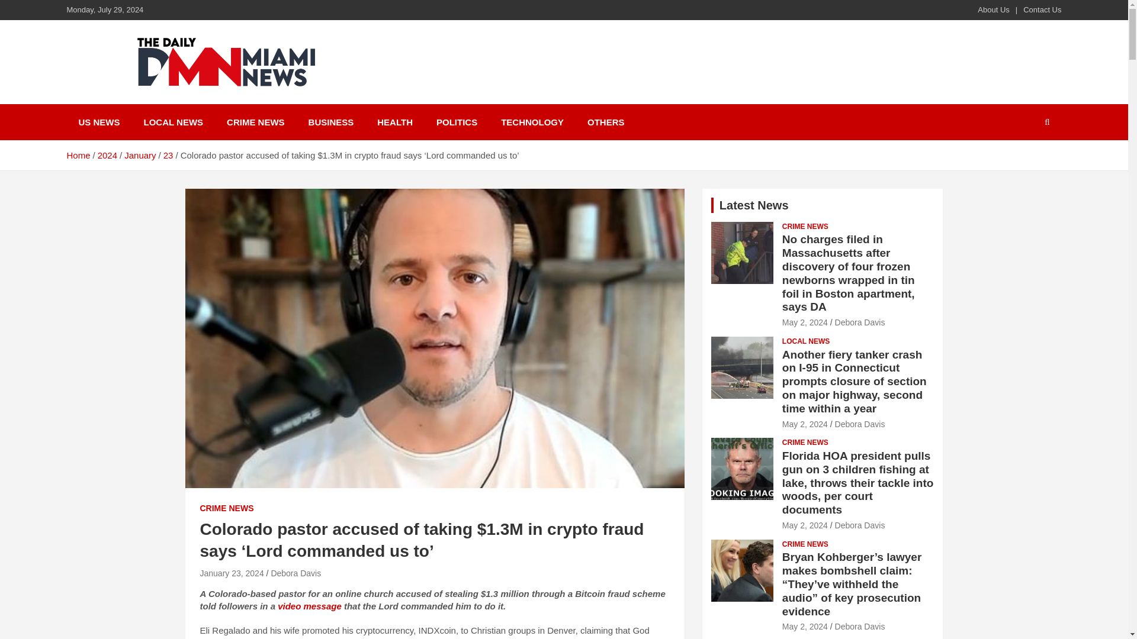 The width and height of the screenshot is (1137, 639). Describe the element at coordinates (804, 424) in the screenshot. I see `May 2, 2024` at that location.